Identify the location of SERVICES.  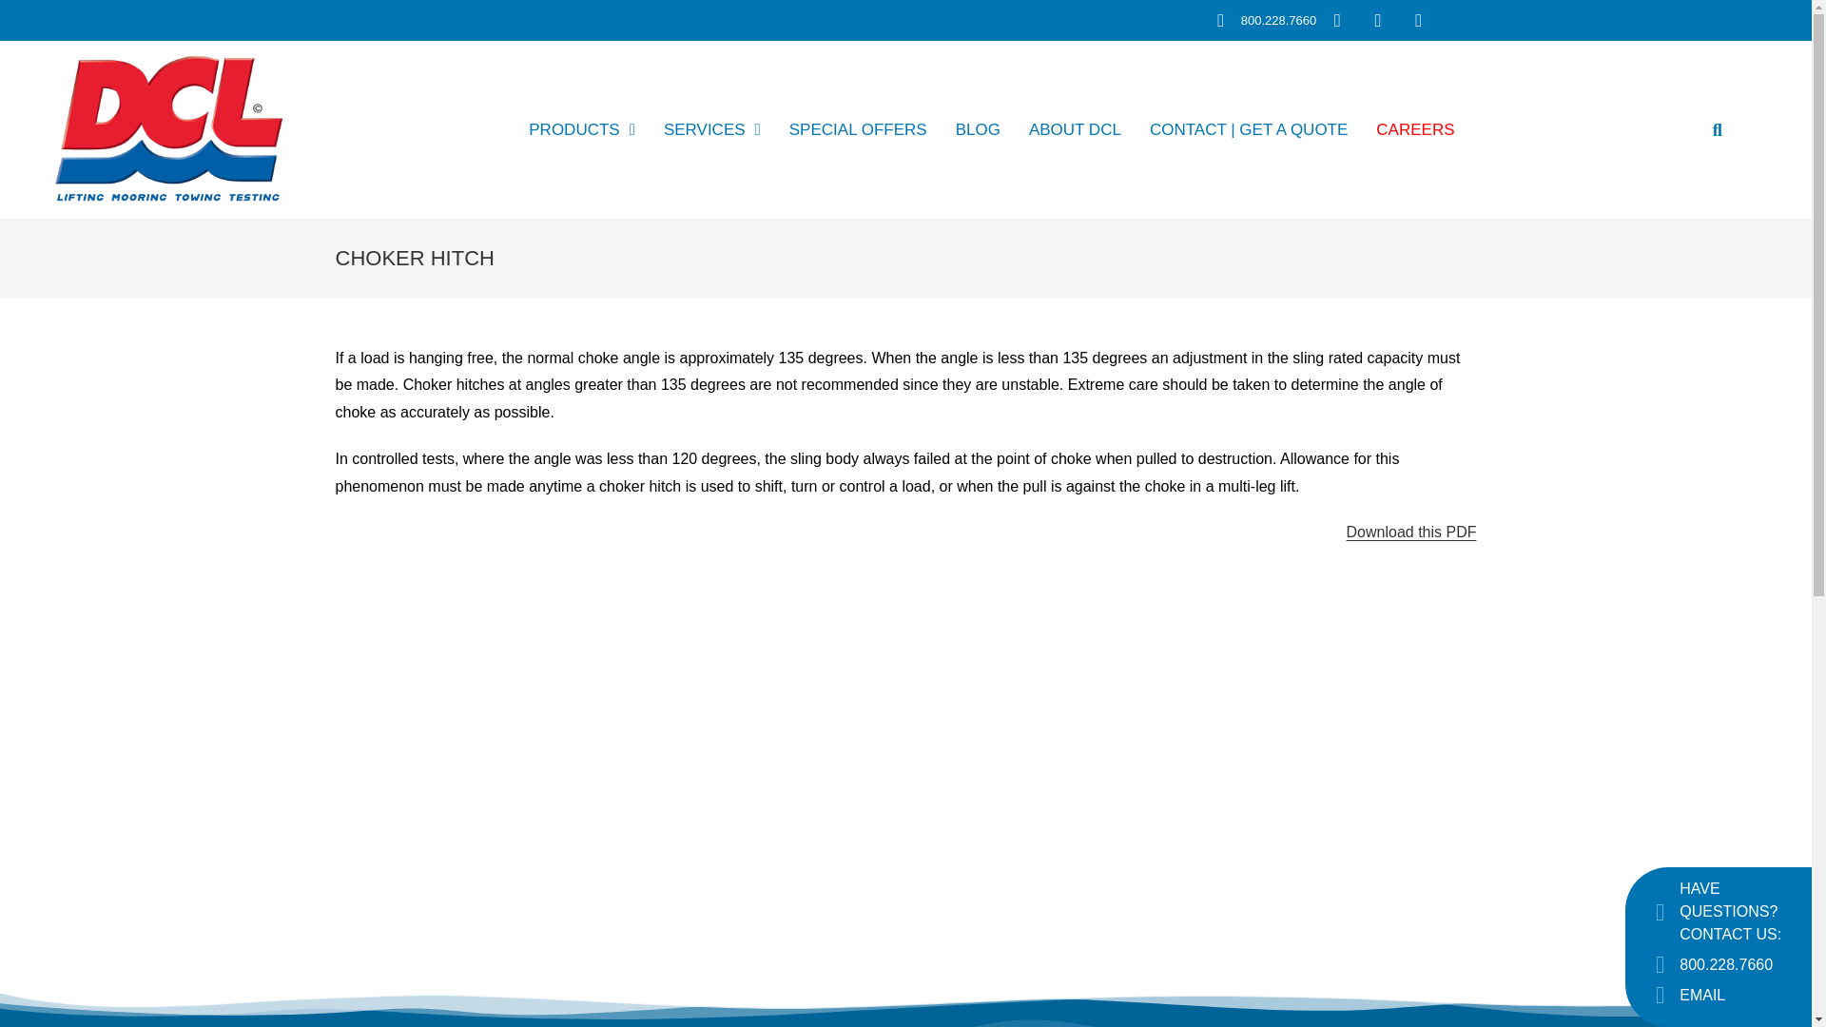
(711, 129).